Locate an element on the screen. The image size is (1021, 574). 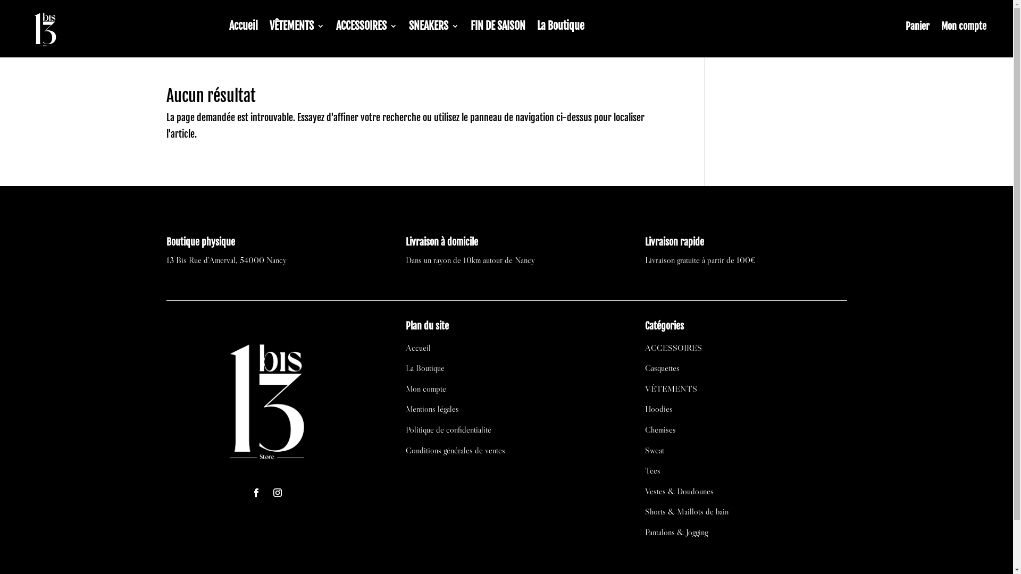
Suivez sur Facebook is located at coordinates (256, 493).